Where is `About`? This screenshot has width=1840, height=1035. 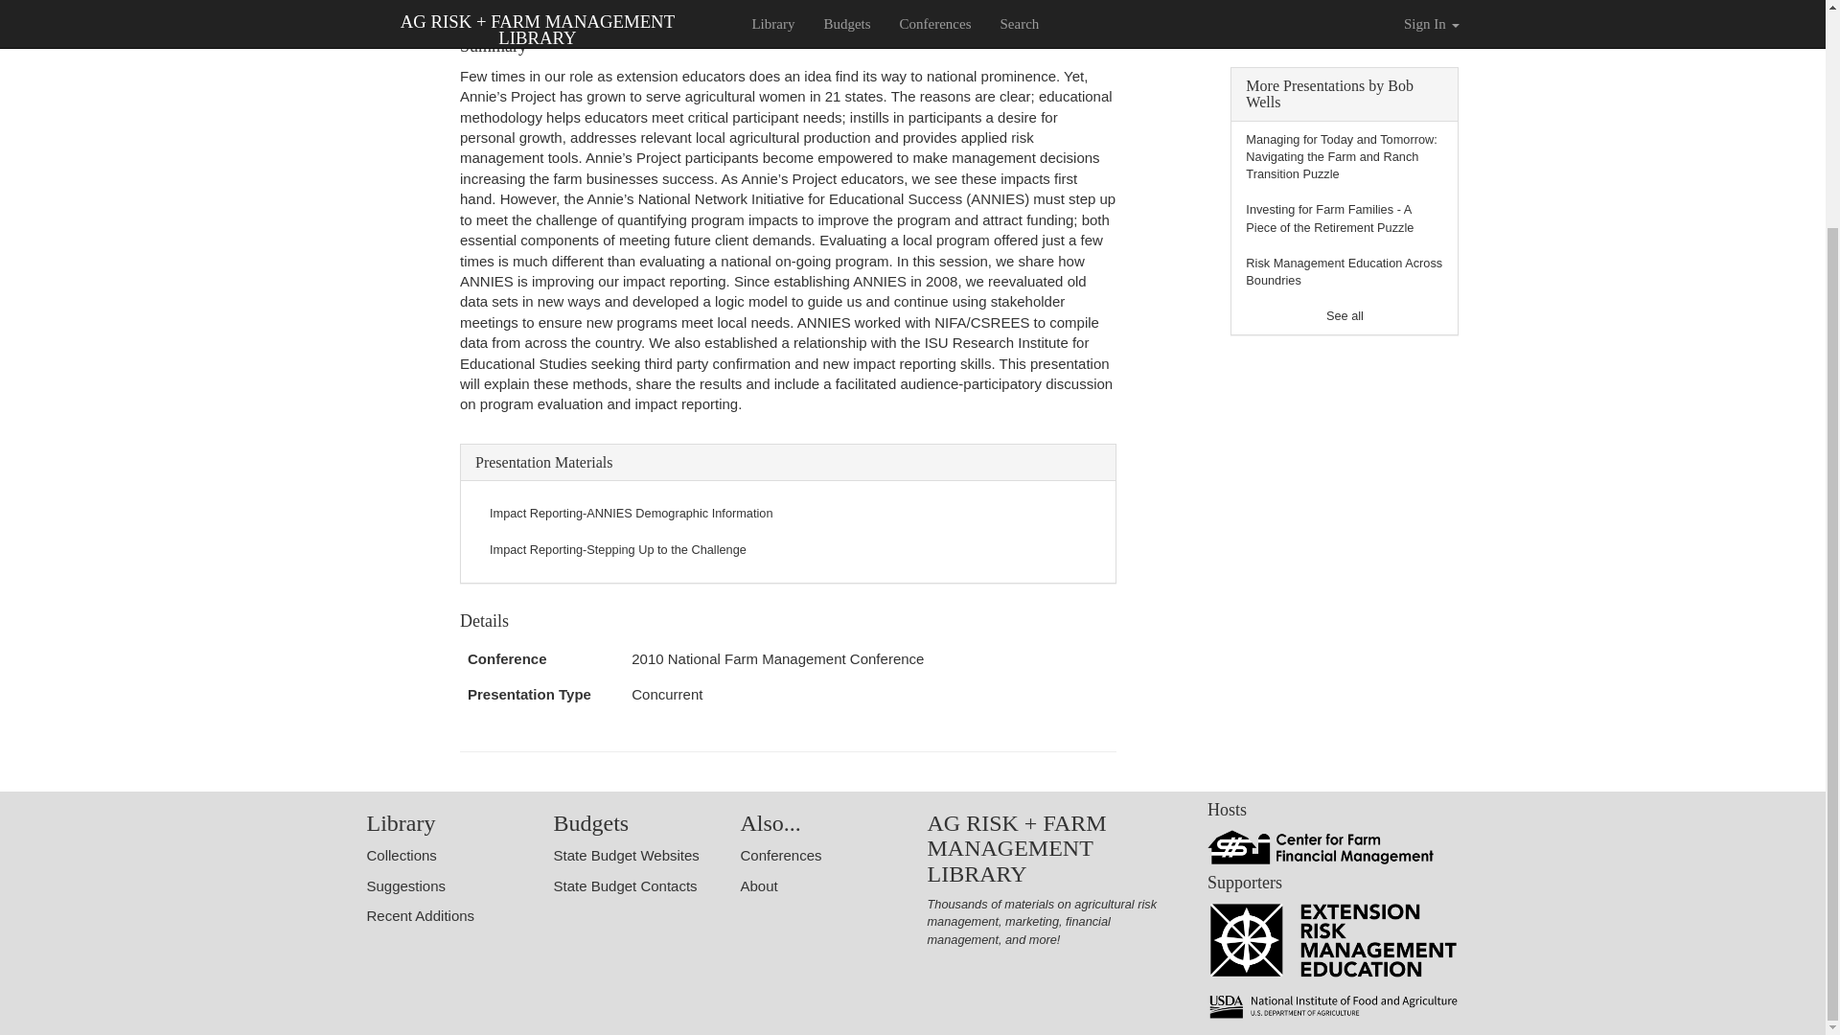 About is located at coordinates (757, 885).